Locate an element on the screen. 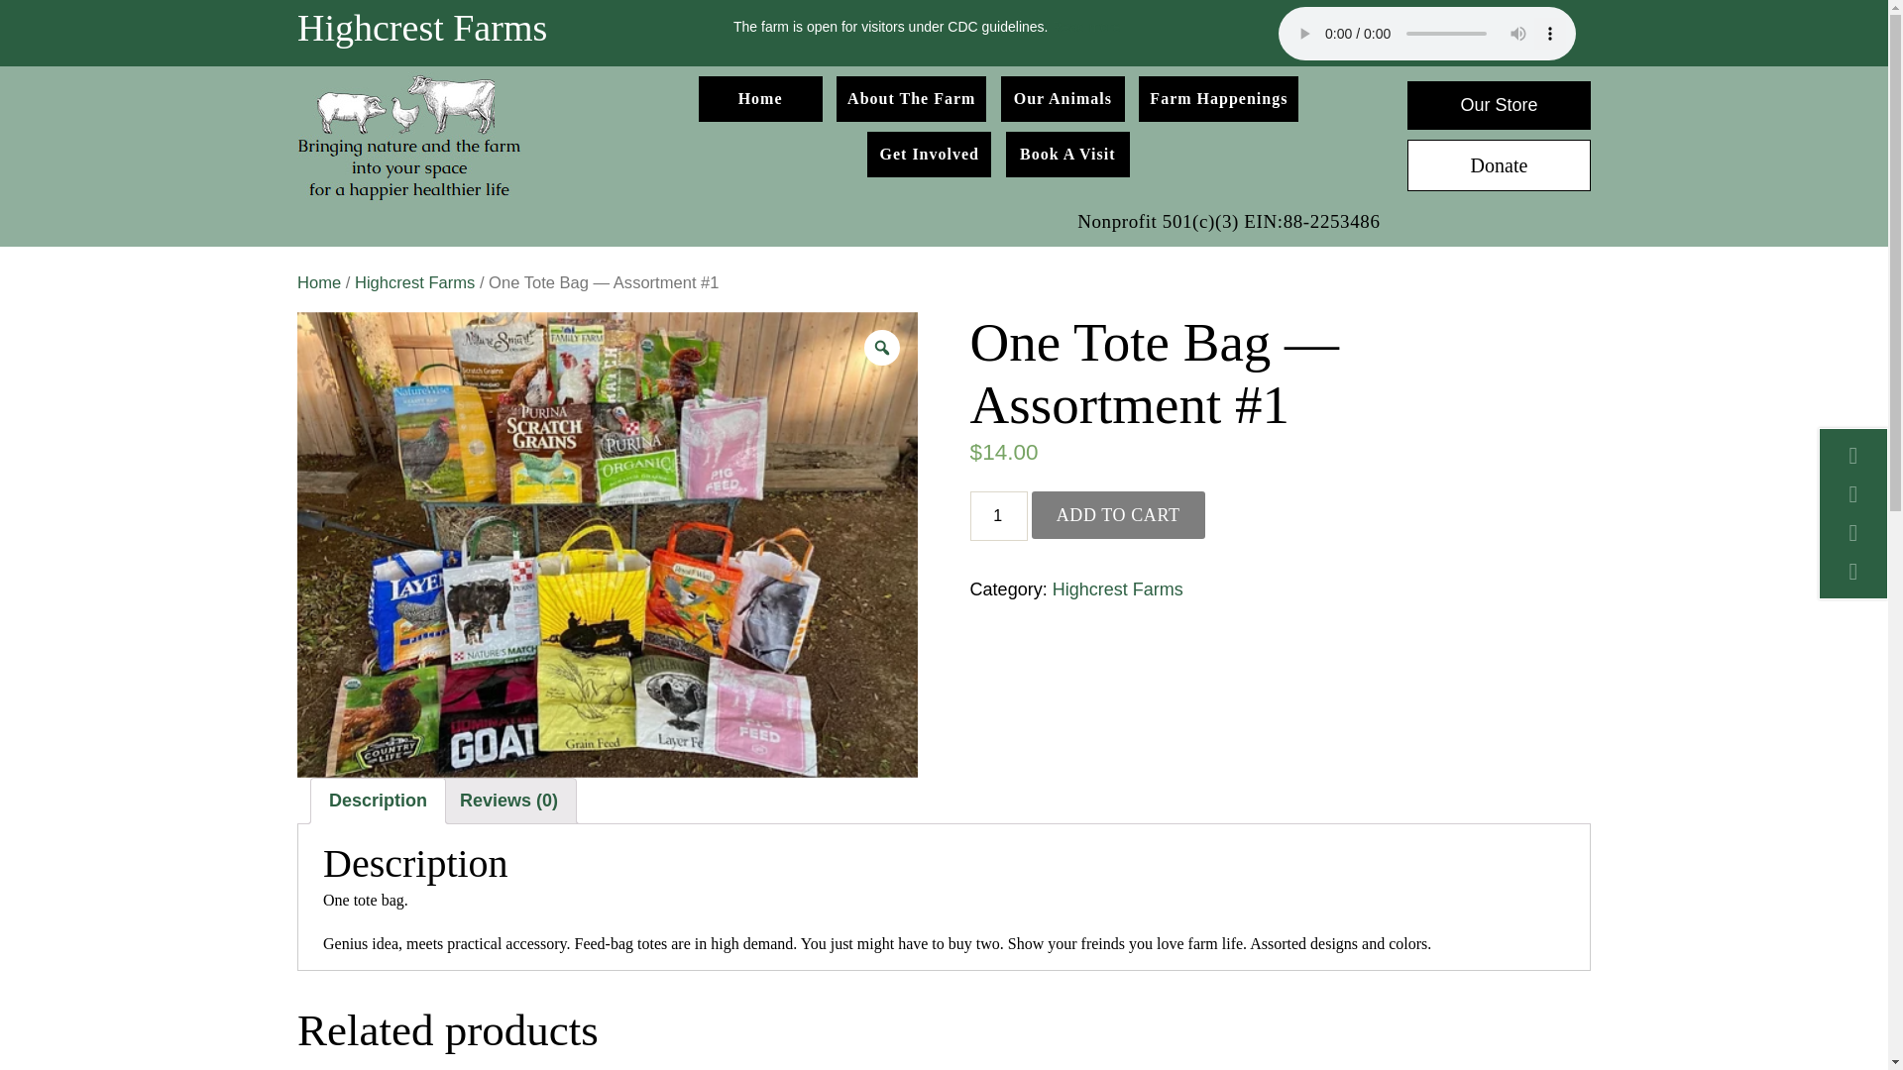 Image resolution: width=1903 pixels, height=1070 pixels. 1 is located at coordinates (999, 515).